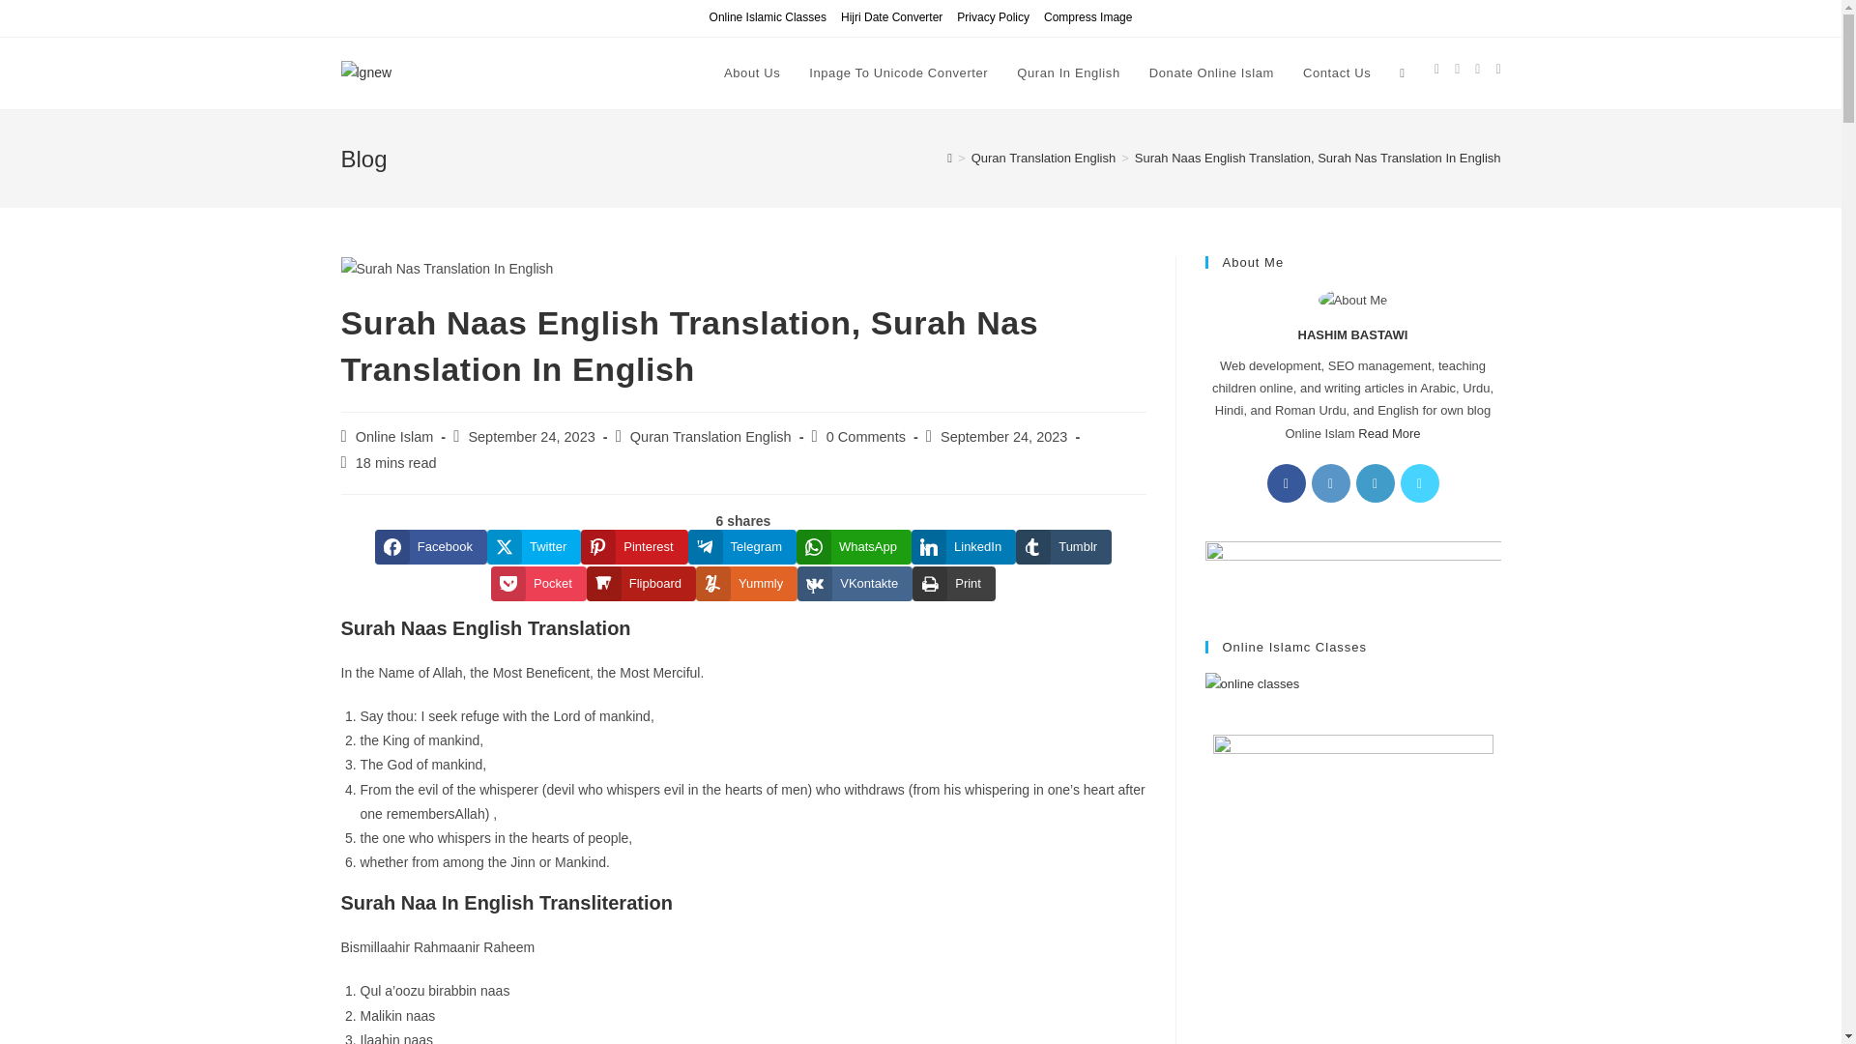  What do you see at coordinates (534, 547) in the screenshot?
I see `Twitter` at bounding box center [534, 547].